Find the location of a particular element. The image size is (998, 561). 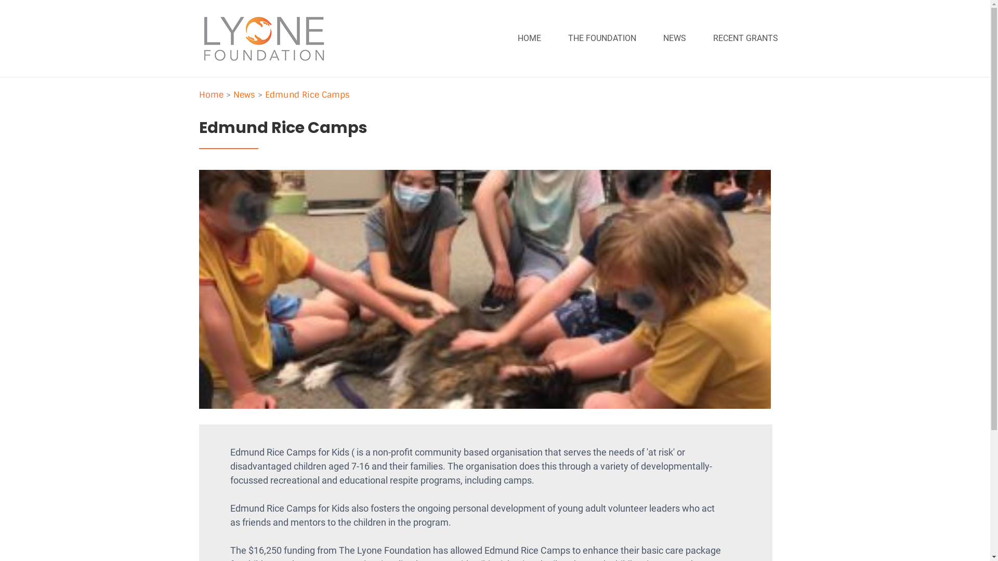

NEWS is located at coordinates (675, 38).